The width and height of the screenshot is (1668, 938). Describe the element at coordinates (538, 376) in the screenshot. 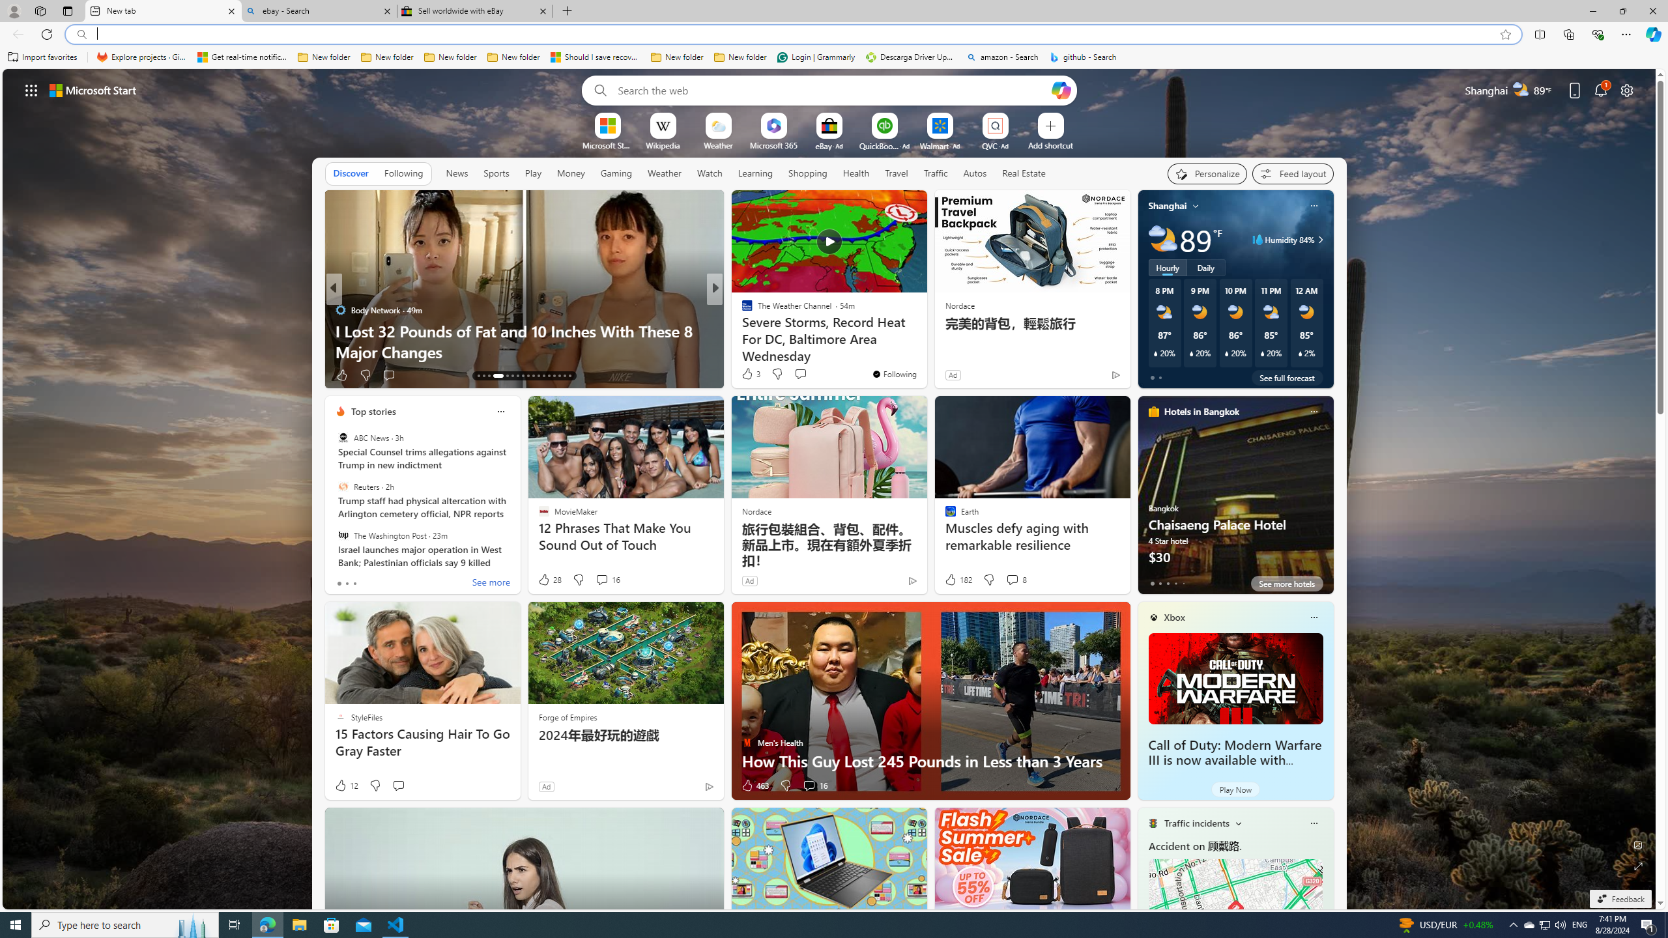

I see `AutomationID: tab-23` at that location.